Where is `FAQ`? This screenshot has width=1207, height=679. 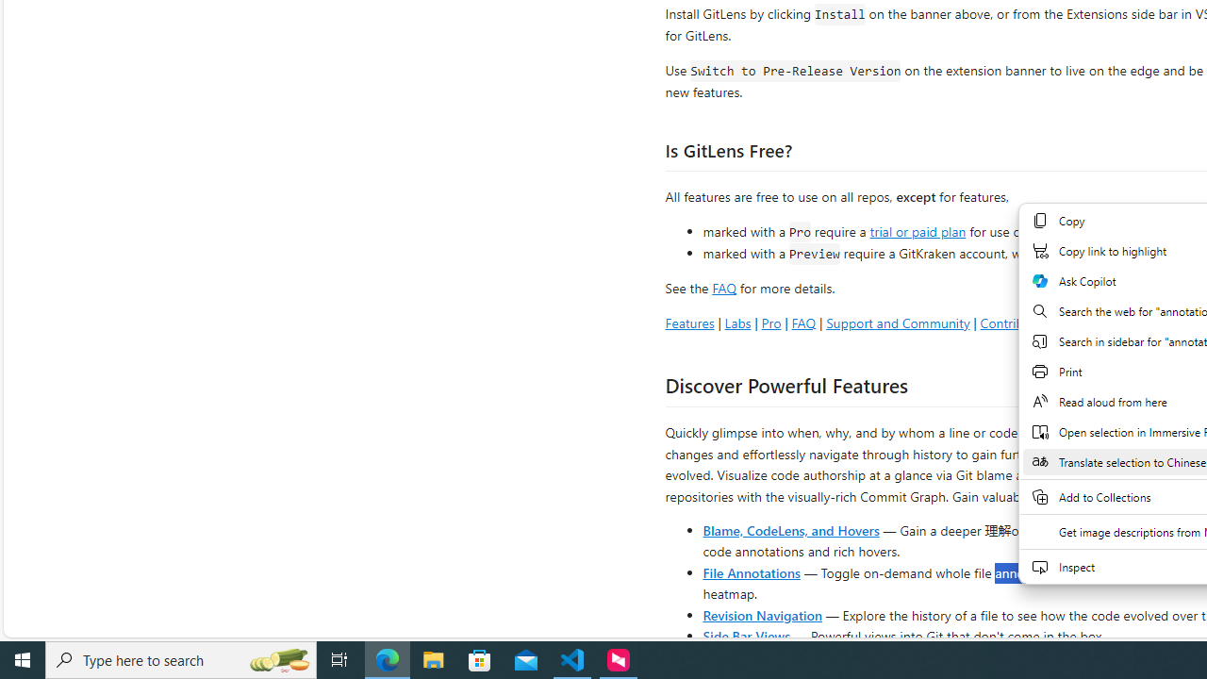 FAQ is located at coordinates (803, 323).